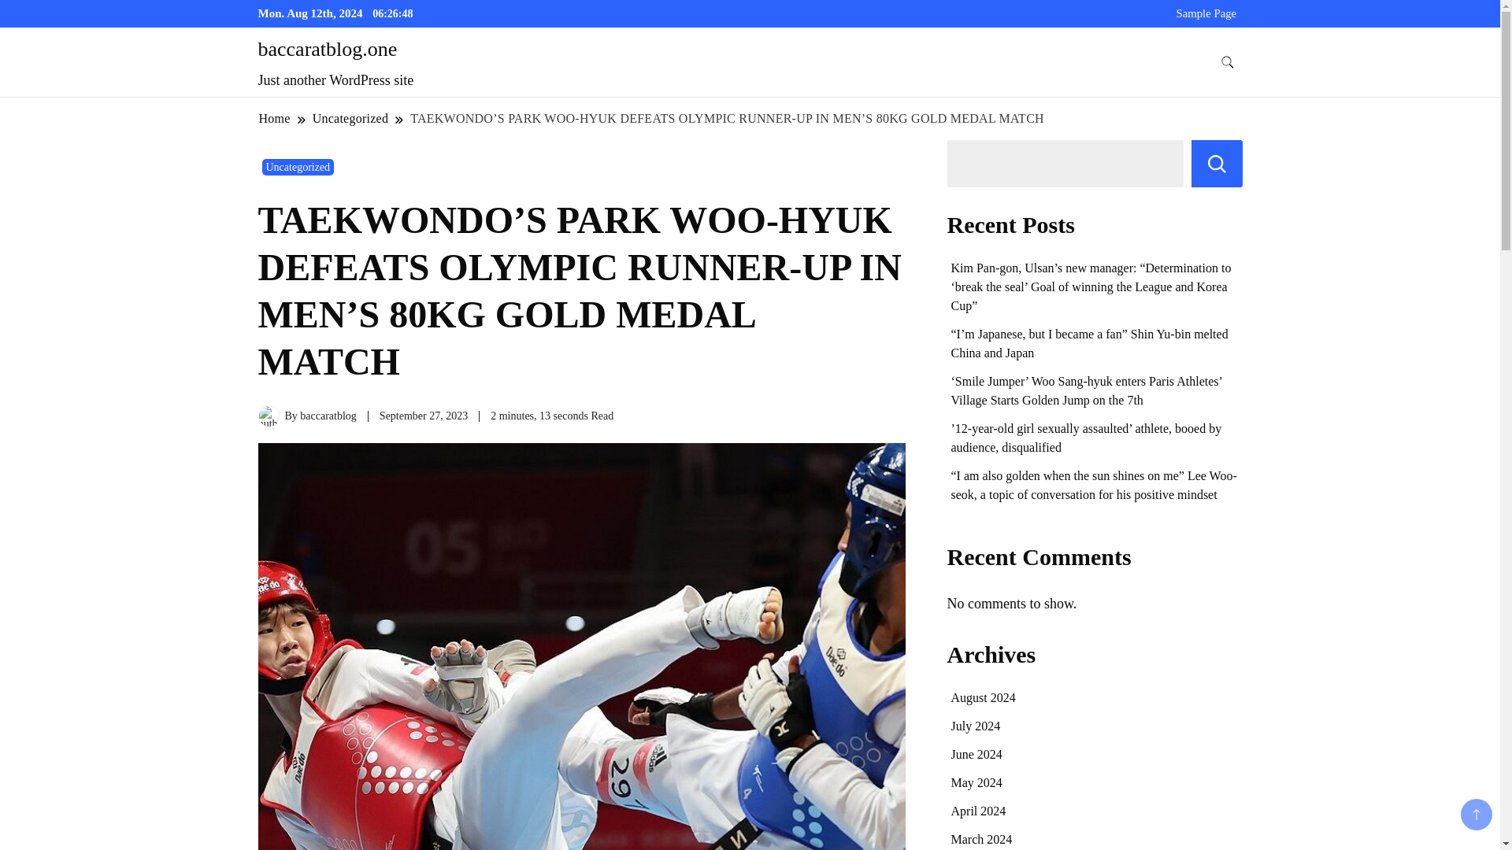  Describe the element at coordinates (976, 782) in the screenshot. I see `May 2024` at that location.